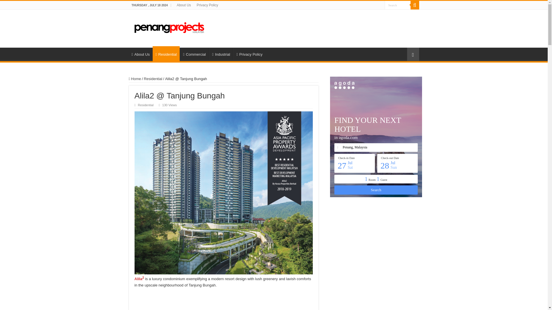 This screenshot has height=310, width=552. I want to click on Privacy Policy, so click(249, 54).